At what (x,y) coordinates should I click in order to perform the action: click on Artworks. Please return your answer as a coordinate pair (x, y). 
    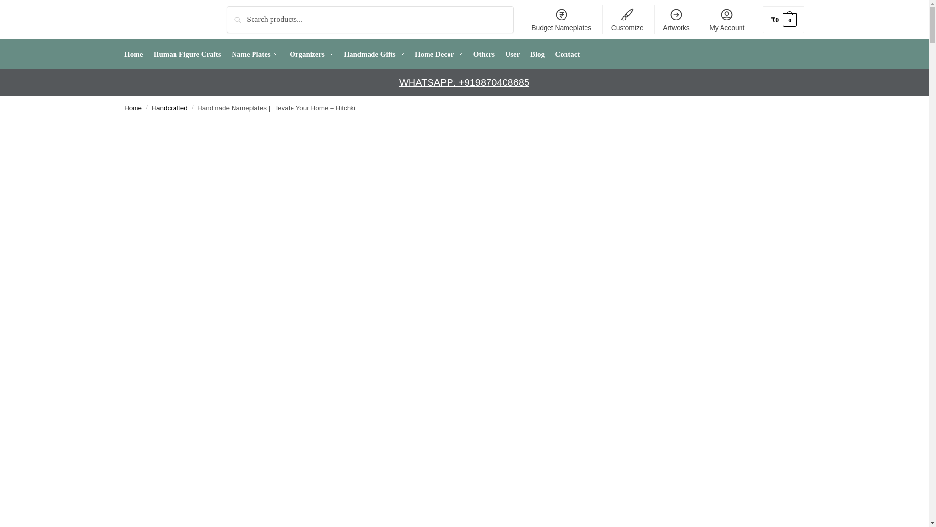
    Looking at the image, I should click on (676, 20).